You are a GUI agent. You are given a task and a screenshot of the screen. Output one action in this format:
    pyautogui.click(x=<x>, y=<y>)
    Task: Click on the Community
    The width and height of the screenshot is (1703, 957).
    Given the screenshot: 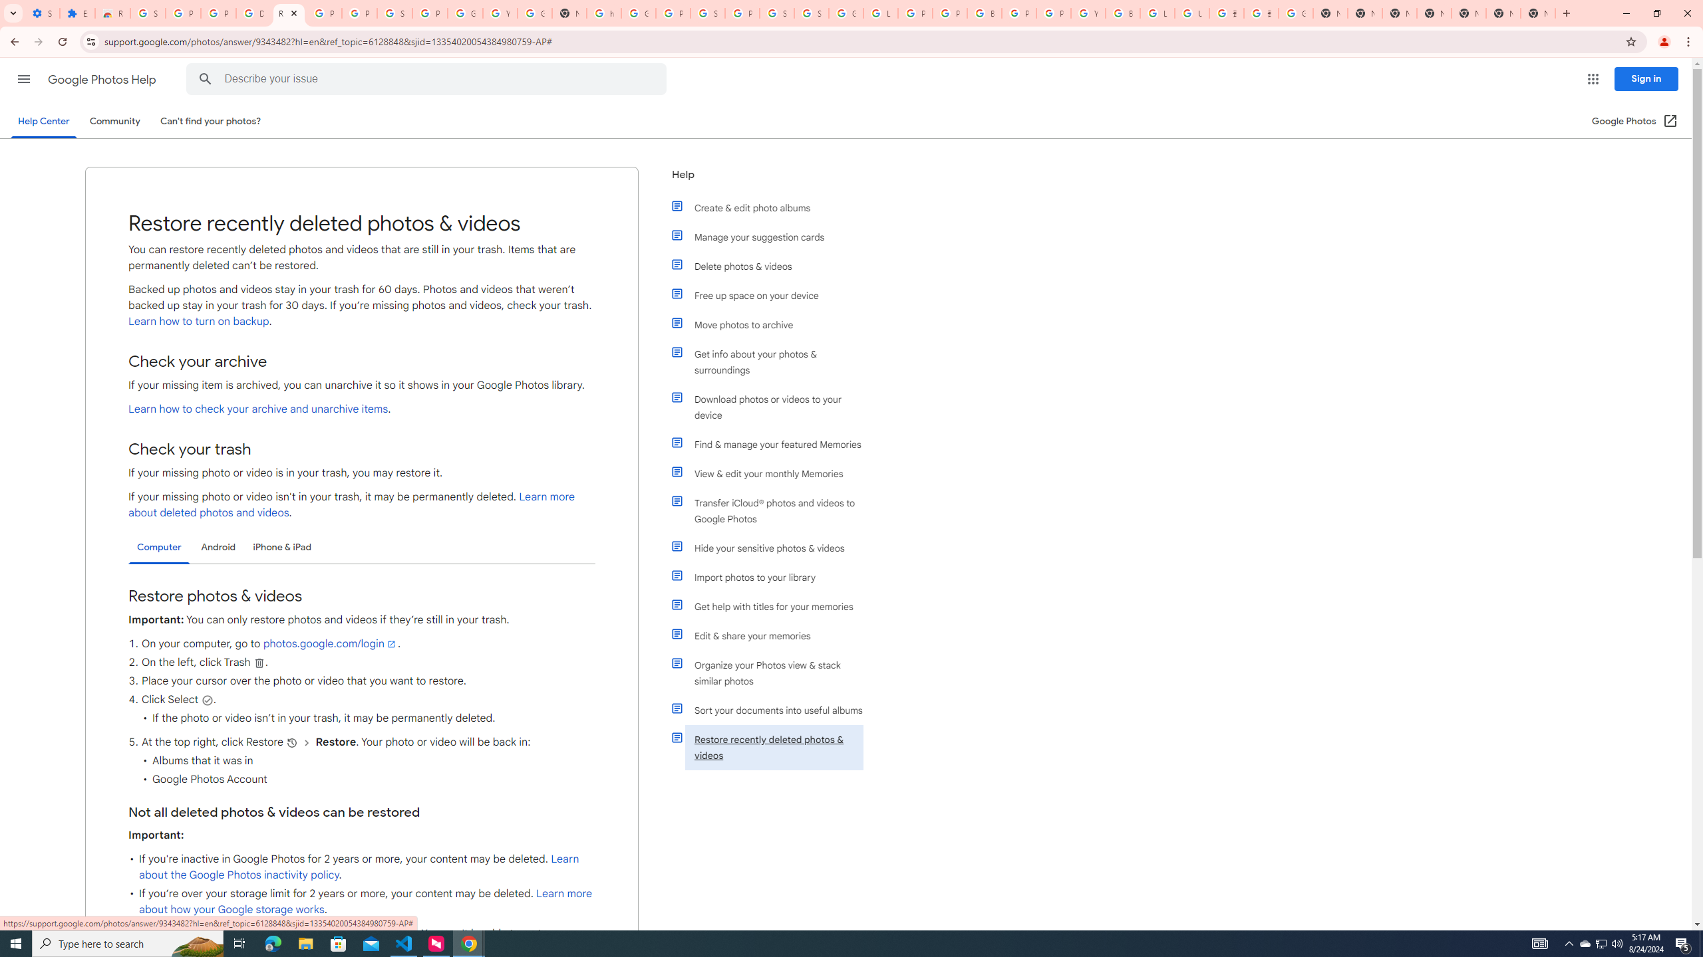 What is the action you would take?
    pyautogui.click(x=114, y=121)
    